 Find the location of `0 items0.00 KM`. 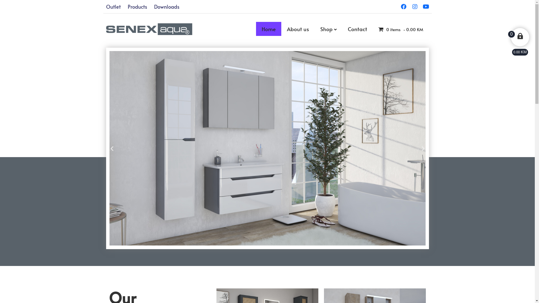

0 items0.00 KM is located at coordinates (401, 29).